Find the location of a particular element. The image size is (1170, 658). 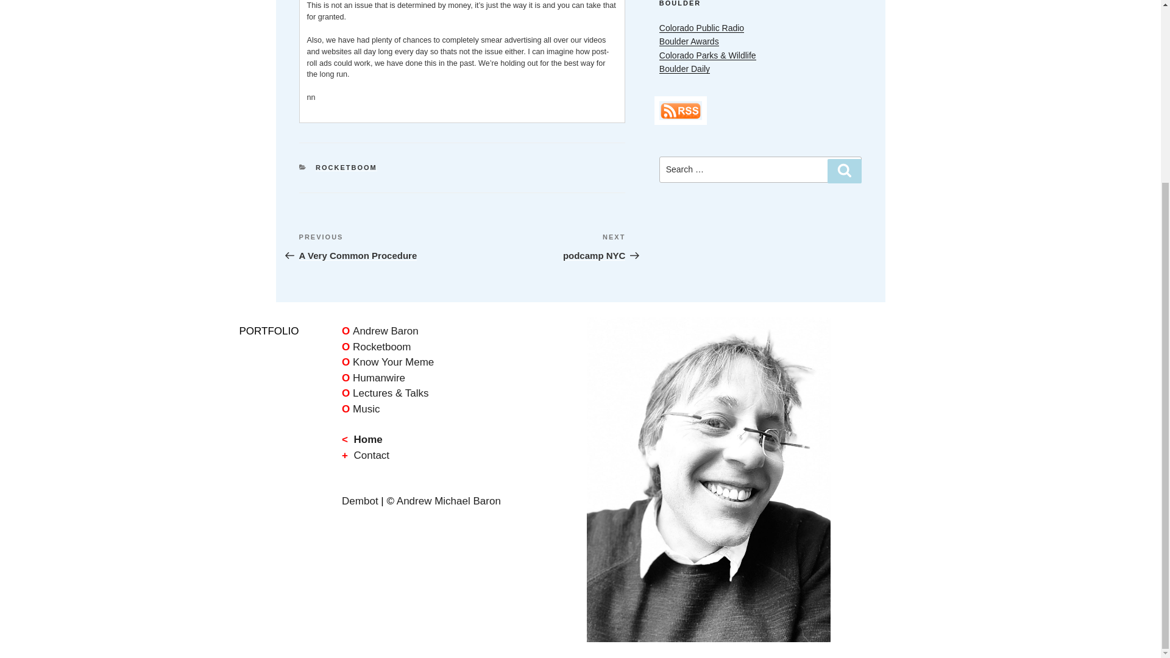

Boulder Daily is located at coordinates (380, 246).